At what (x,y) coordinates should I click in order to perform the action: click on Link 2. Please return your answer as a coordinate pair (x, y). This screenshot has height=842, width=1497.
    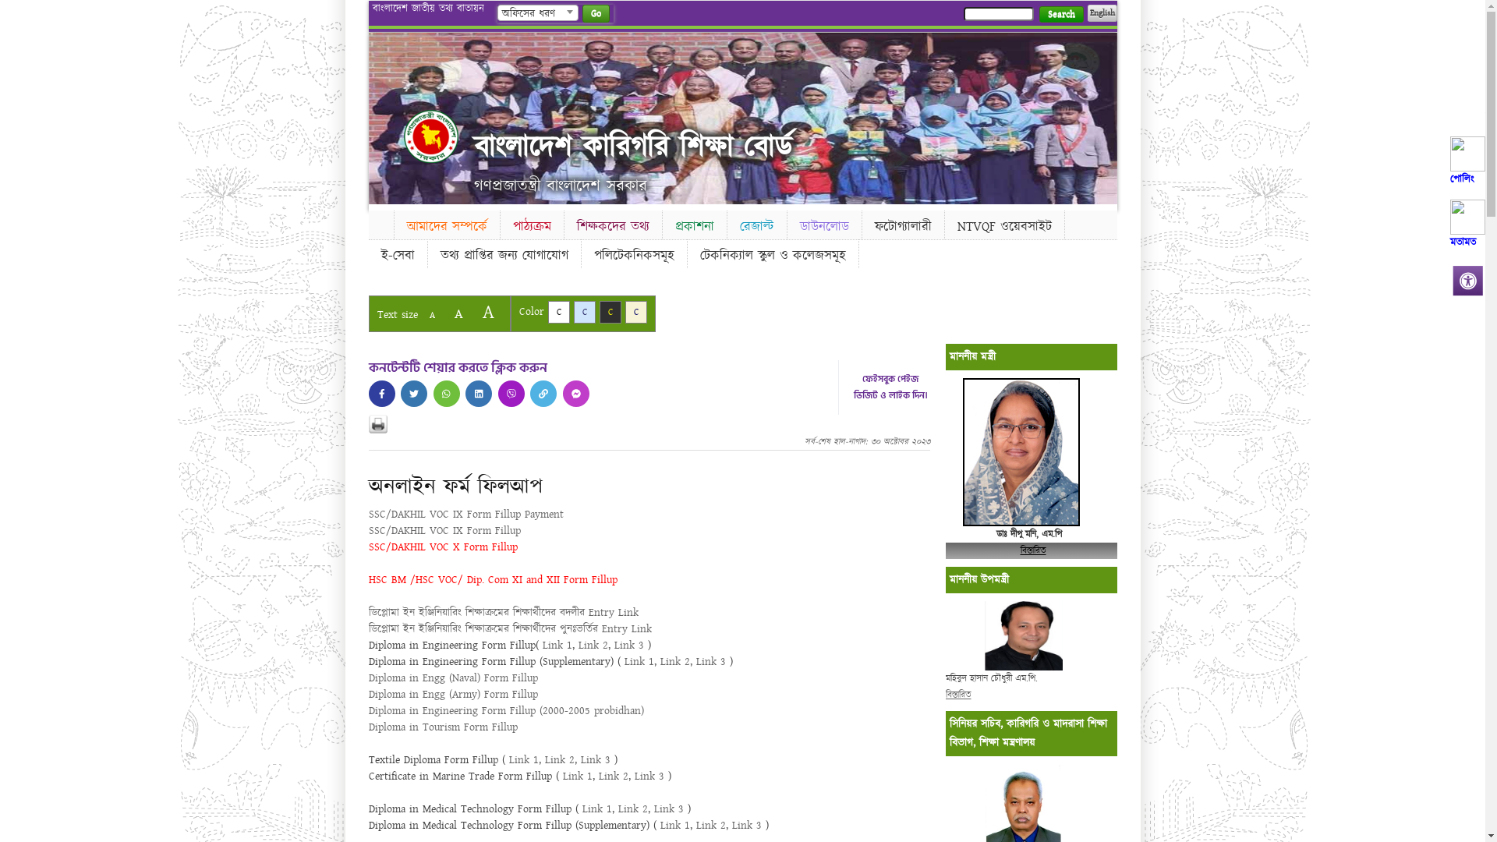
    Looking at the image, I should click on (674, 662).